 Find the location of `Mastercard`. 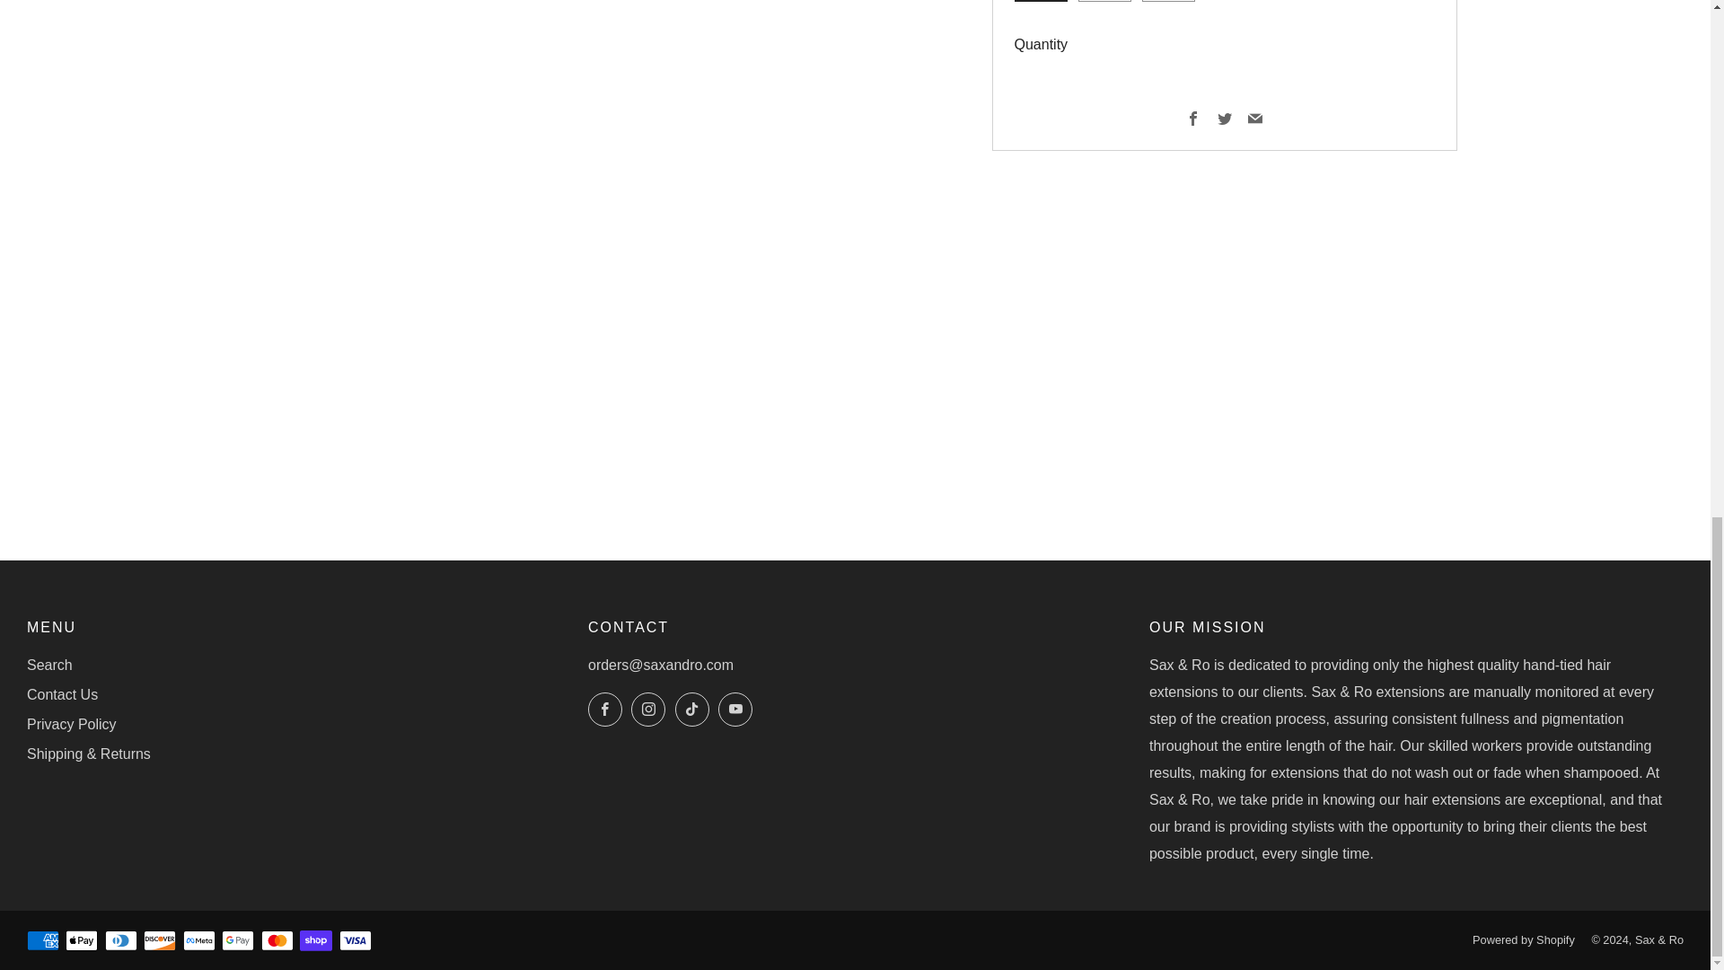

Mastercard is located at coordinates (277, 941).